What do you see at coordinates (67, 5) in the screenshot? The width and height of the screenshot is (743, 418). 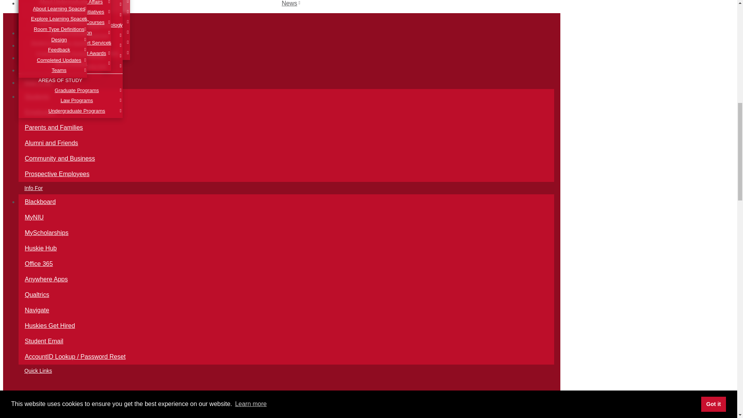 I see `Leadership Team` at bounding box center [67, 5].